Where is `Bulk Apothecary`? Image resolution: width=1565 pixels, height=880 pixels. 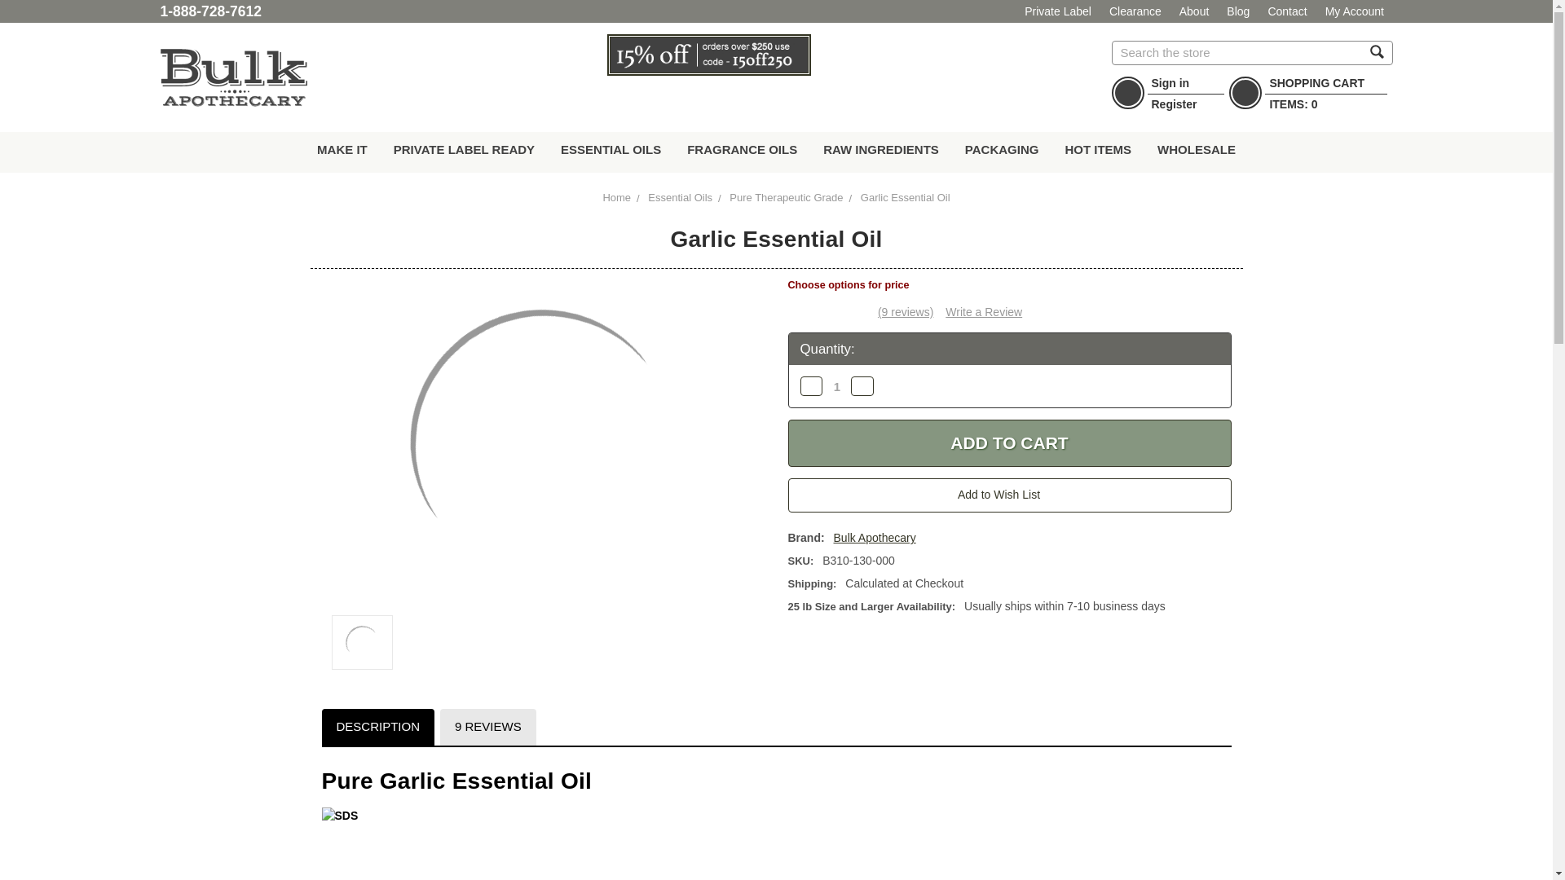
Bulk Apothecary is located at coordinates (233, 77).